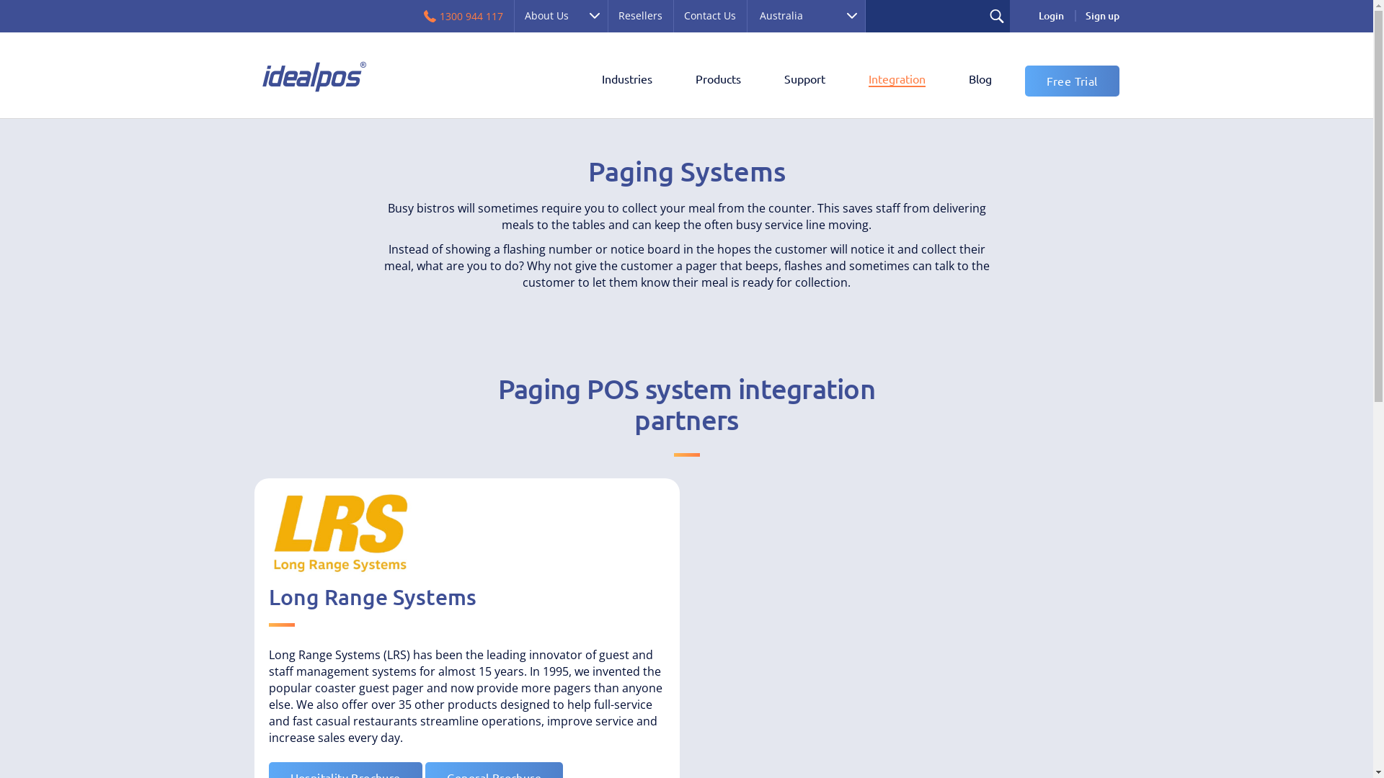  I want to click on Products, so click(718, 80).